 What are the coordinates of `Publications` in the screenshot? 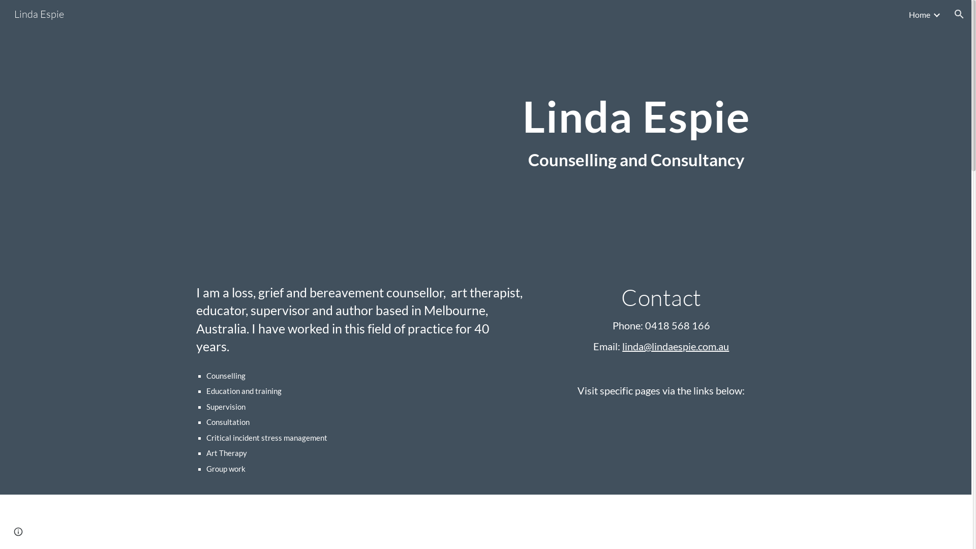 It's located at (285, 520).